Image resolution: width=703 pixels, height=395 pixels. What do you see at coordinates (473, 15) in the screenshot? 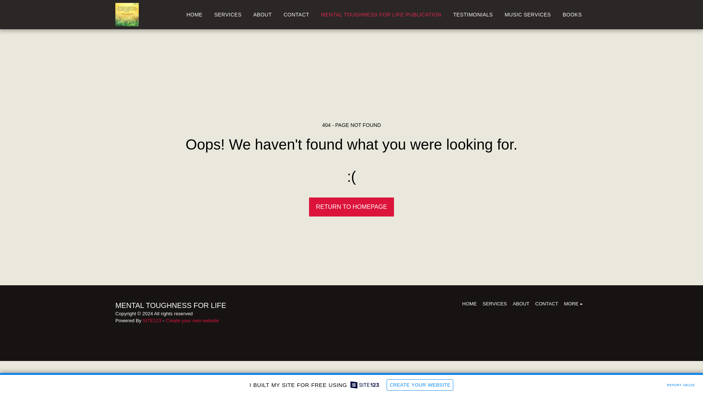
I see `TESTIMONIALS` at bounding box center [473, 15].